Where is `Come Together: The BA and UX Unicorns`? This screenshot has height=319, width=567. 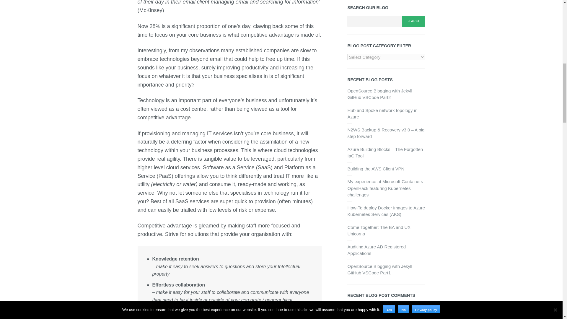
Come Together: The BA and UX Unicorns is located at coordinates (379, 231).